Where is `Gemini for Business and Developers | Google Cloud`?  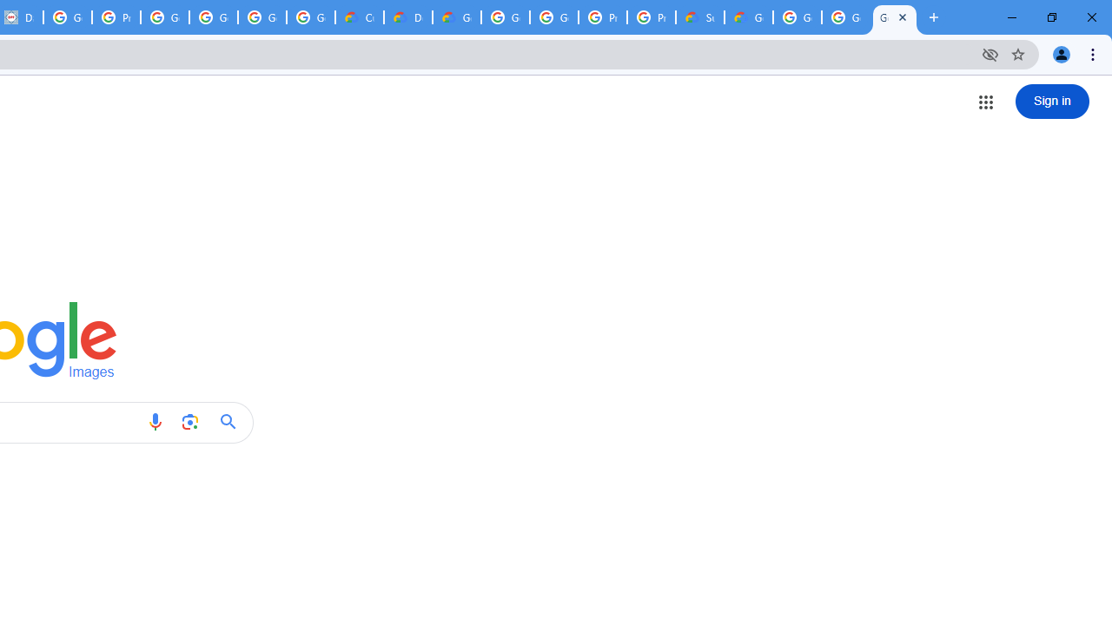
Gemini for Business and Developers | Google Cloud is located at coordinates (457, 17).